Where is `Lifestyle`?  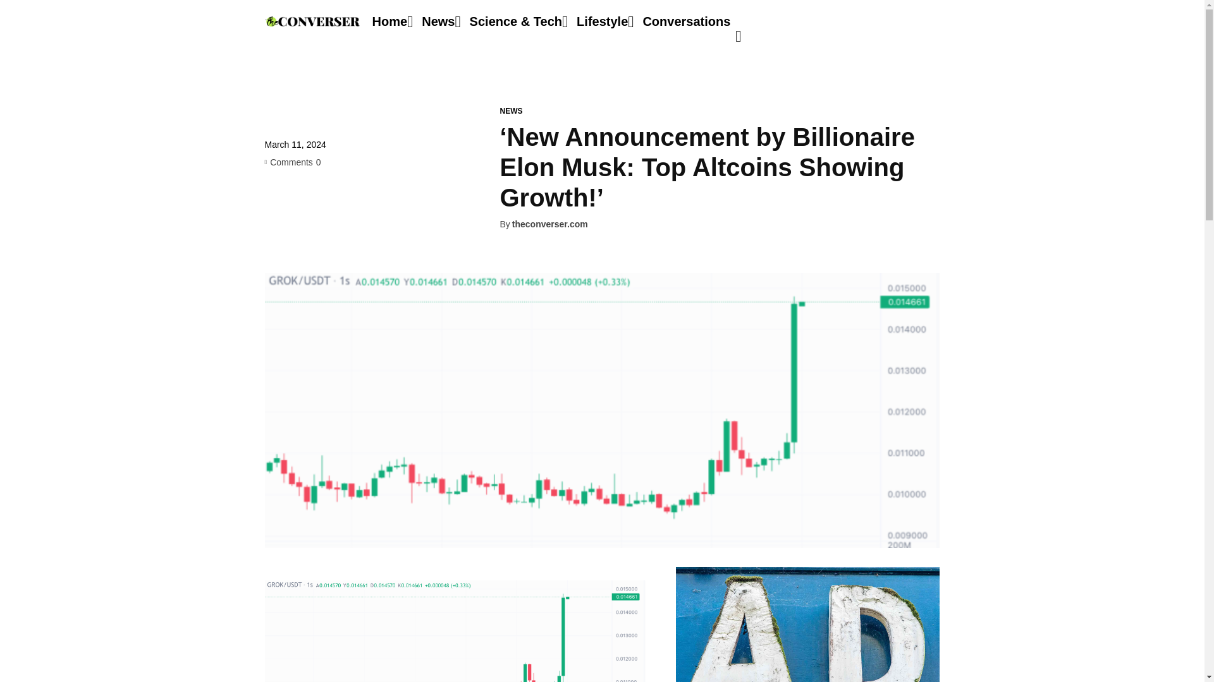
Lifestyle is located at coordinates (602, 21).